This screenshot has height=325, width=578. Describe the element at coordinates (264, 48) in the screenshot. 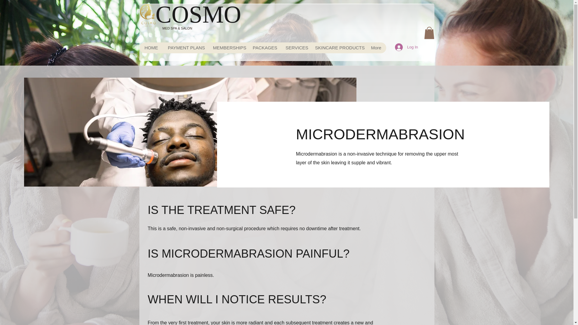

I see `PACKAGES` at that location.